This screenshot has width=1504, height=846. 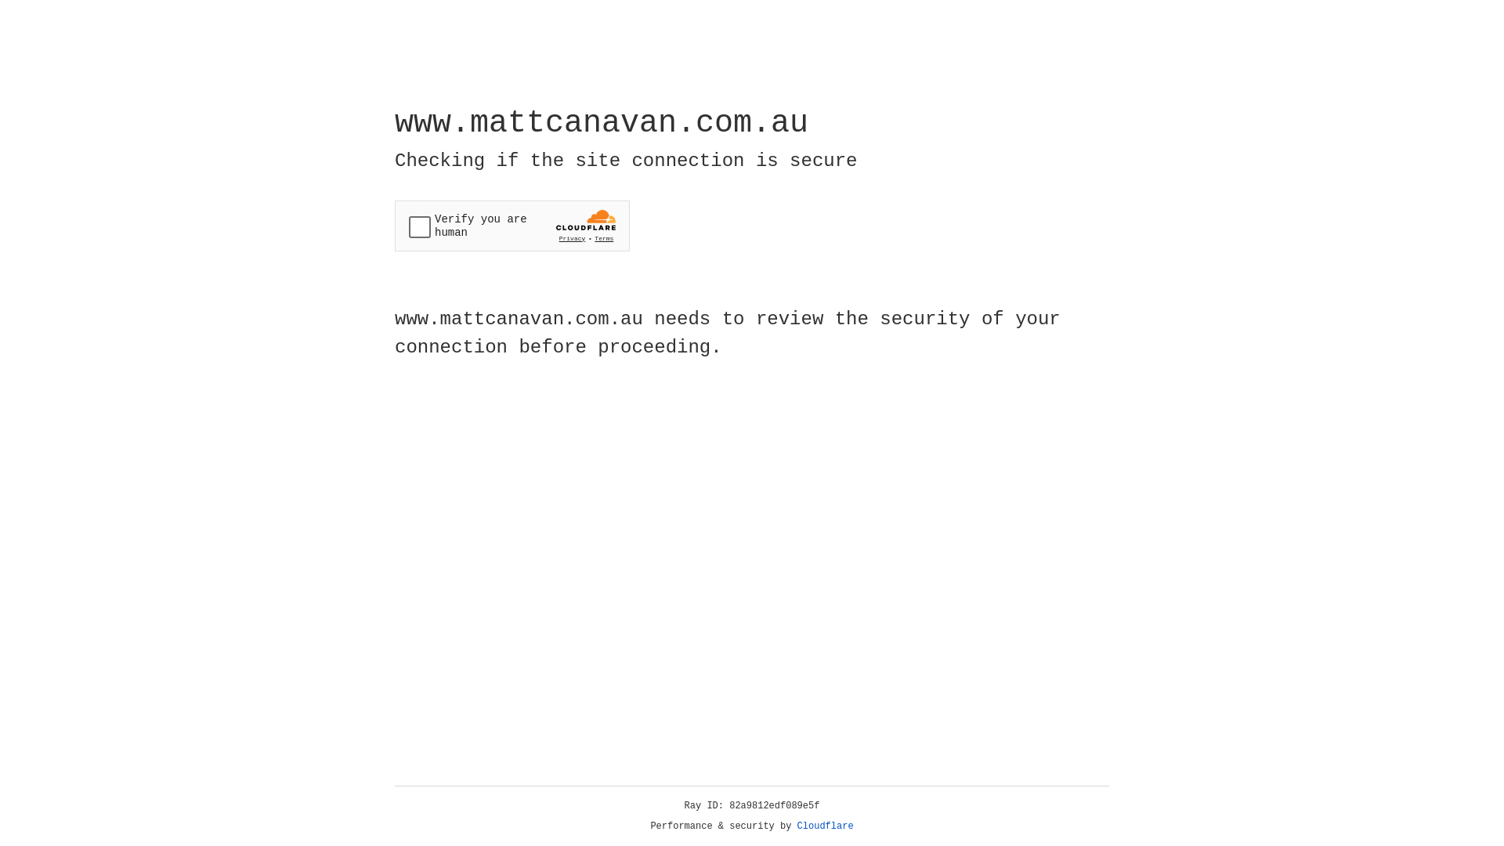 I want to click on Cloudflare, so click(x=826, y=826).